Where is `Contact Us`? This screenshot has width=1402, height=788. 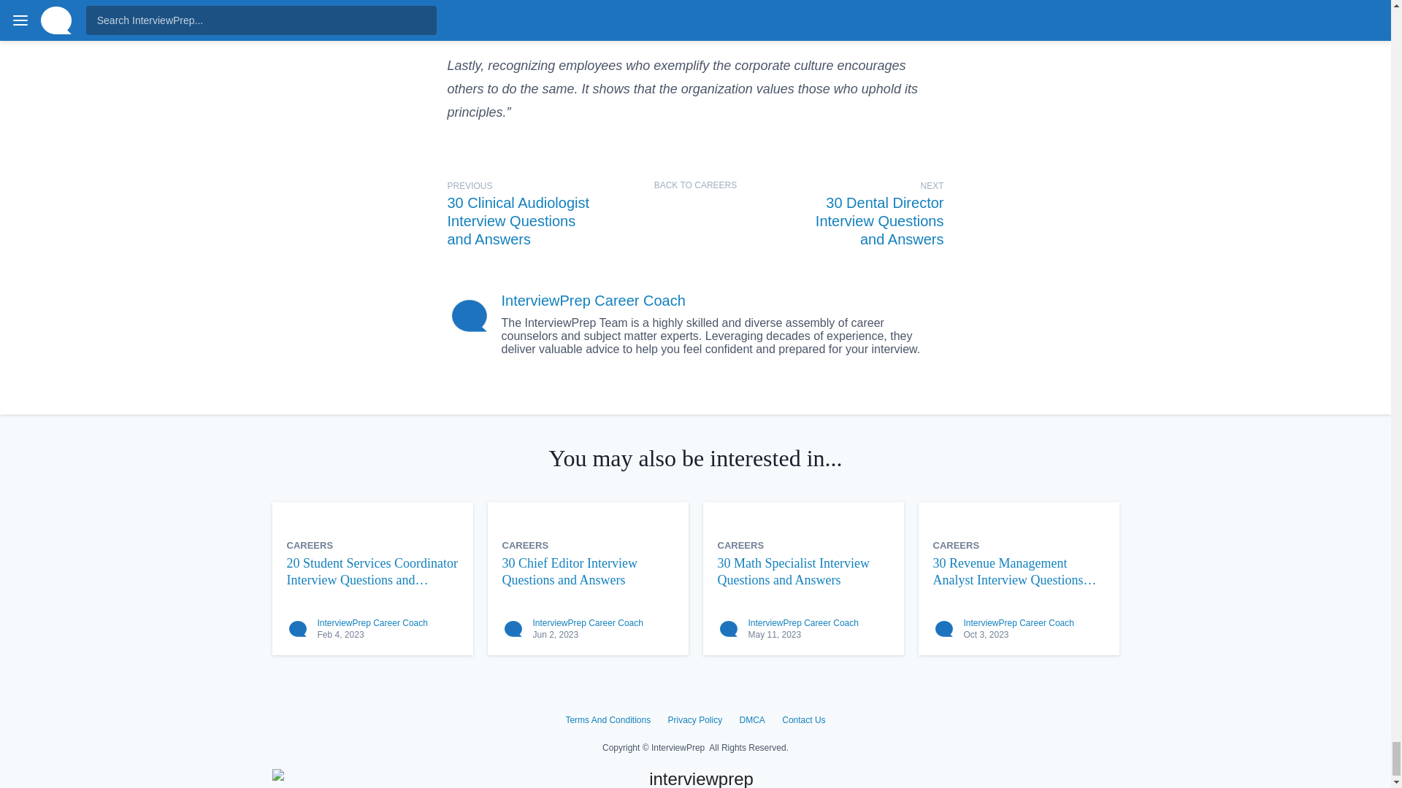
Contact Us is located at coordinates (803, 719).